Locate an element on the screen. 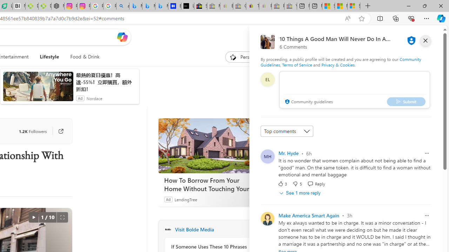 The width and height of the screenshot is (449, 252). Food & Drink is located at coordinates (85, 57).